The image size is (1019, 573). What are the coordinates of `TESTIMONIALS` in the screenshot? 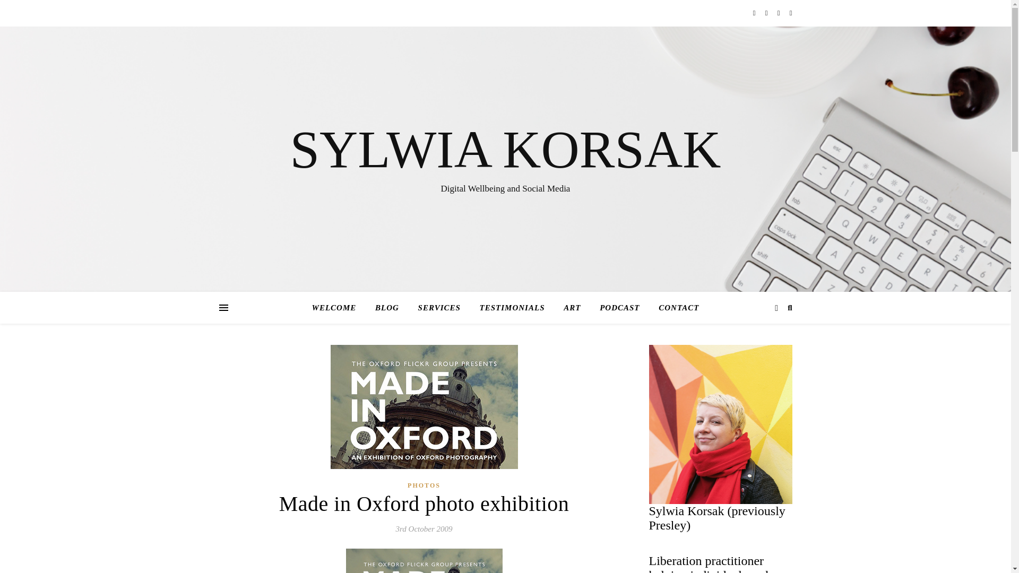 It's located at (512, 308).